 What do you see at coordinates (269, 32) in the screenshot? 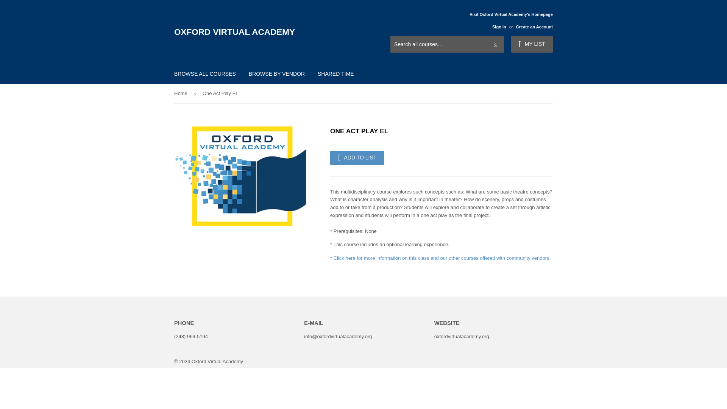
I see `OXFORD VIRTUAL ACADEMY` at bounding box center [269, 32].